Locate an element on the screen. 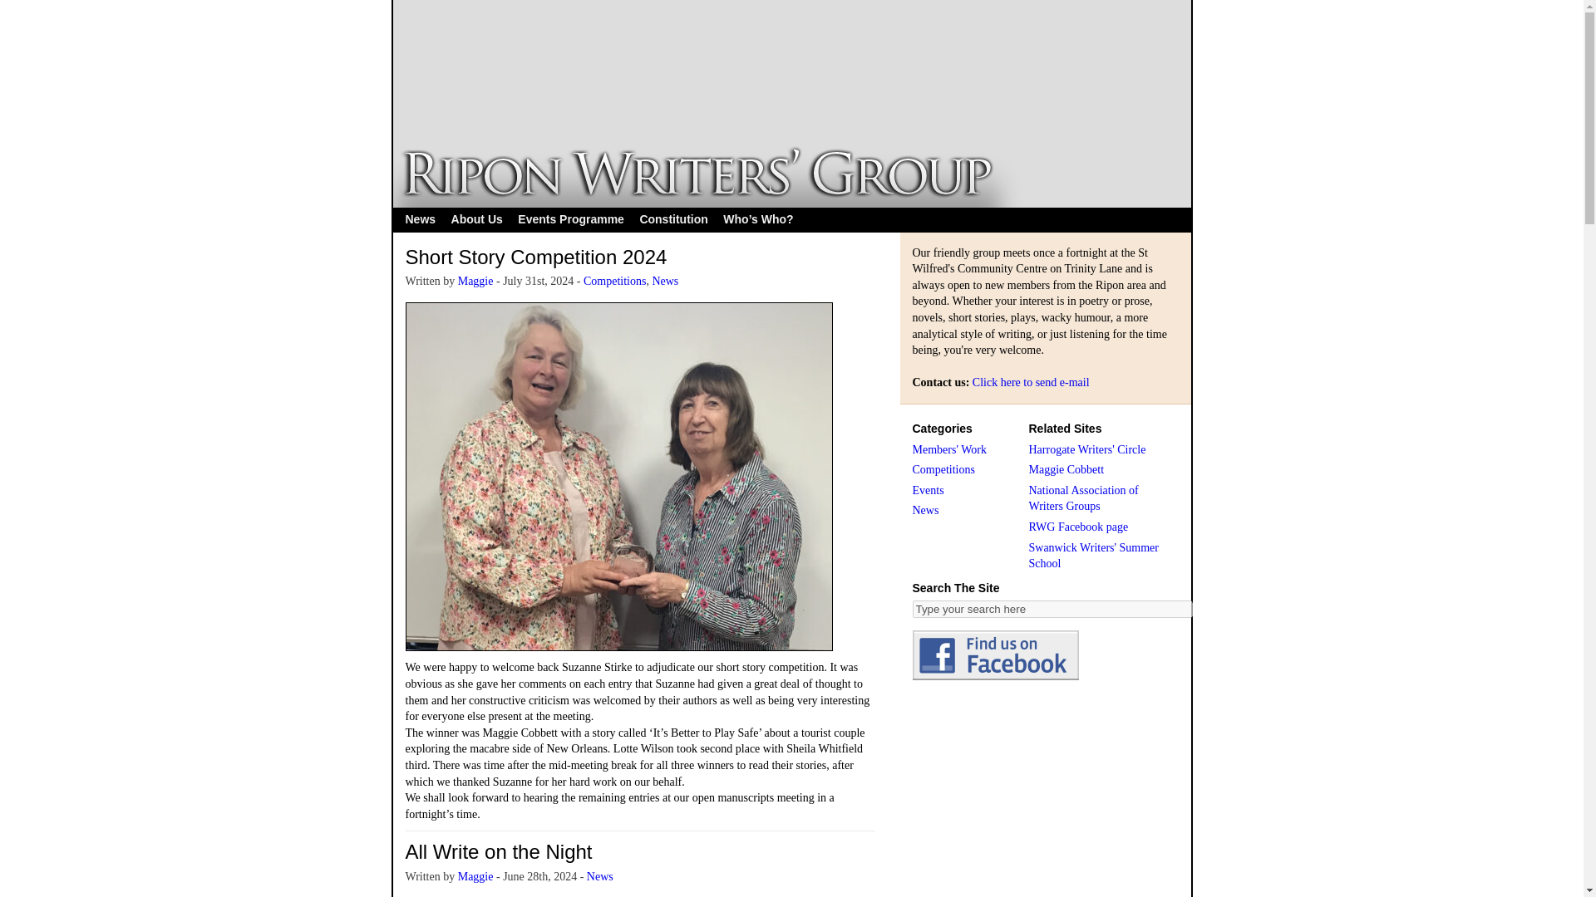 Image resolution: width=1596 pixels, height=897 pixels. Maggie is located at coordinates (475, 875).